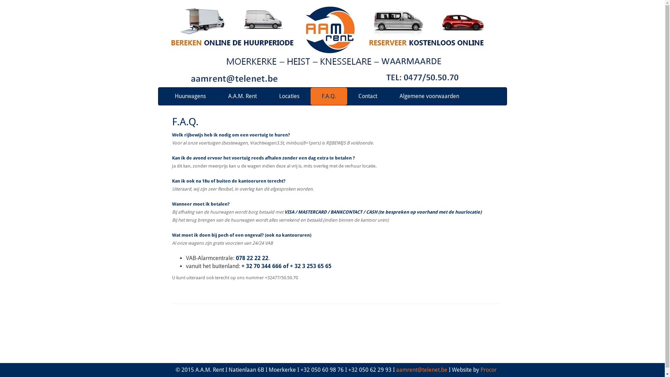 The width and height of the screenshot is (670, 377). What do you see at coordinates (329, 96) in the screenshot?
I see `F.A.Q.` at bounding box center [329, 96].